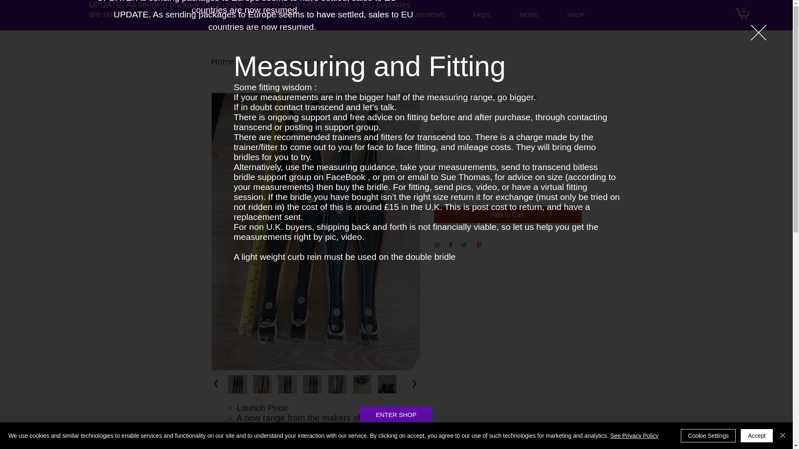  I want to click on Select, so click(508, 148).